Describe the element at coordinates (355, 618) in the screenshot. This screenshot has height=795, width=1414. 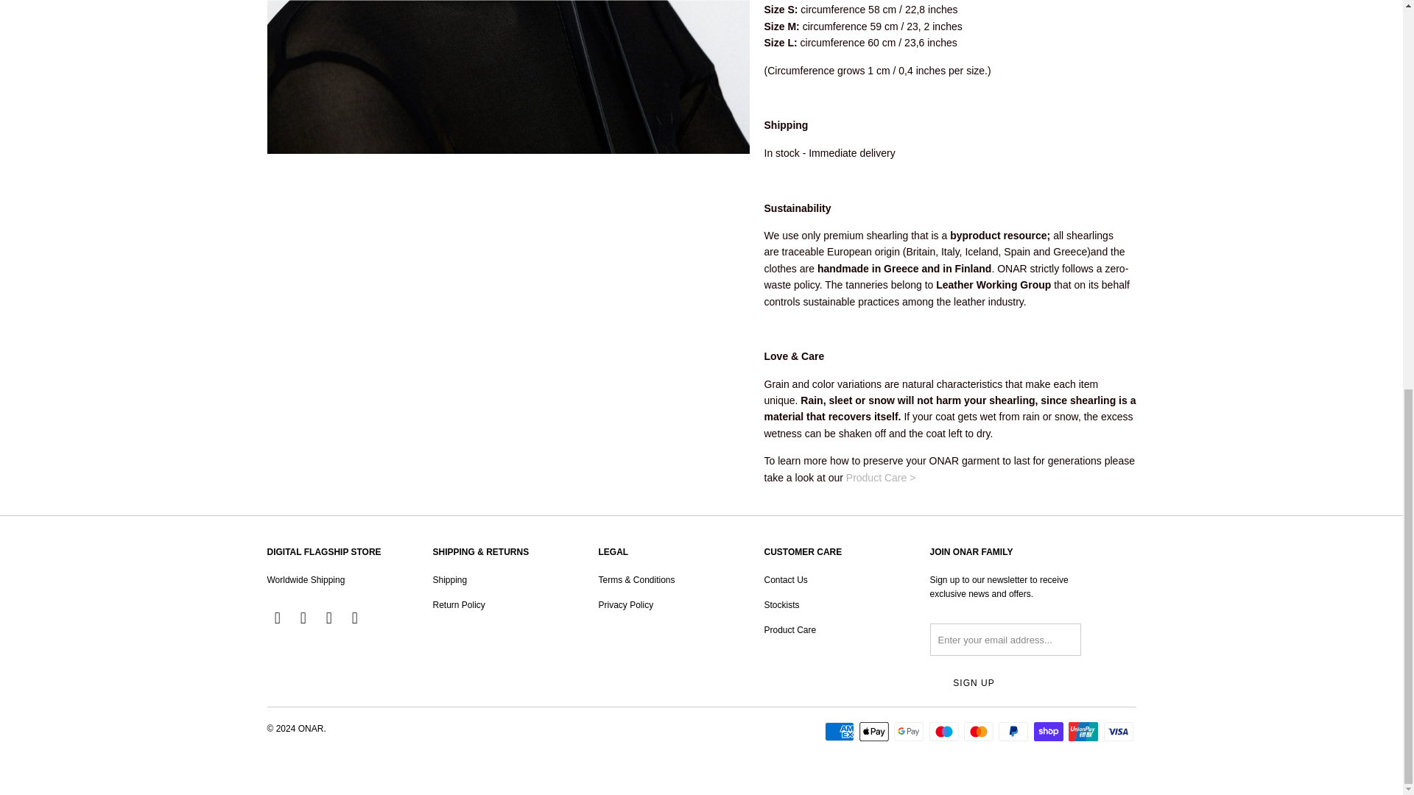
I see `Email ONAR ` at that location.